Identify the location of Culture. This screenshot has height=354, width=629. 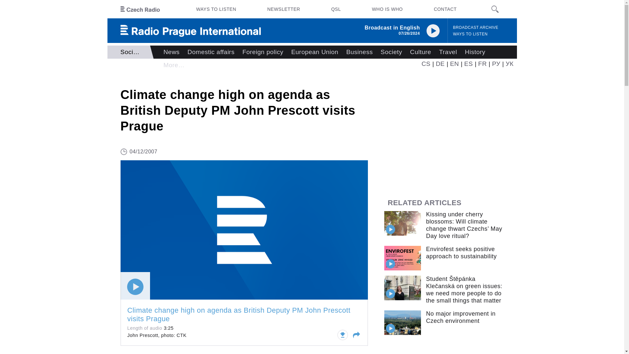
(421, 52).